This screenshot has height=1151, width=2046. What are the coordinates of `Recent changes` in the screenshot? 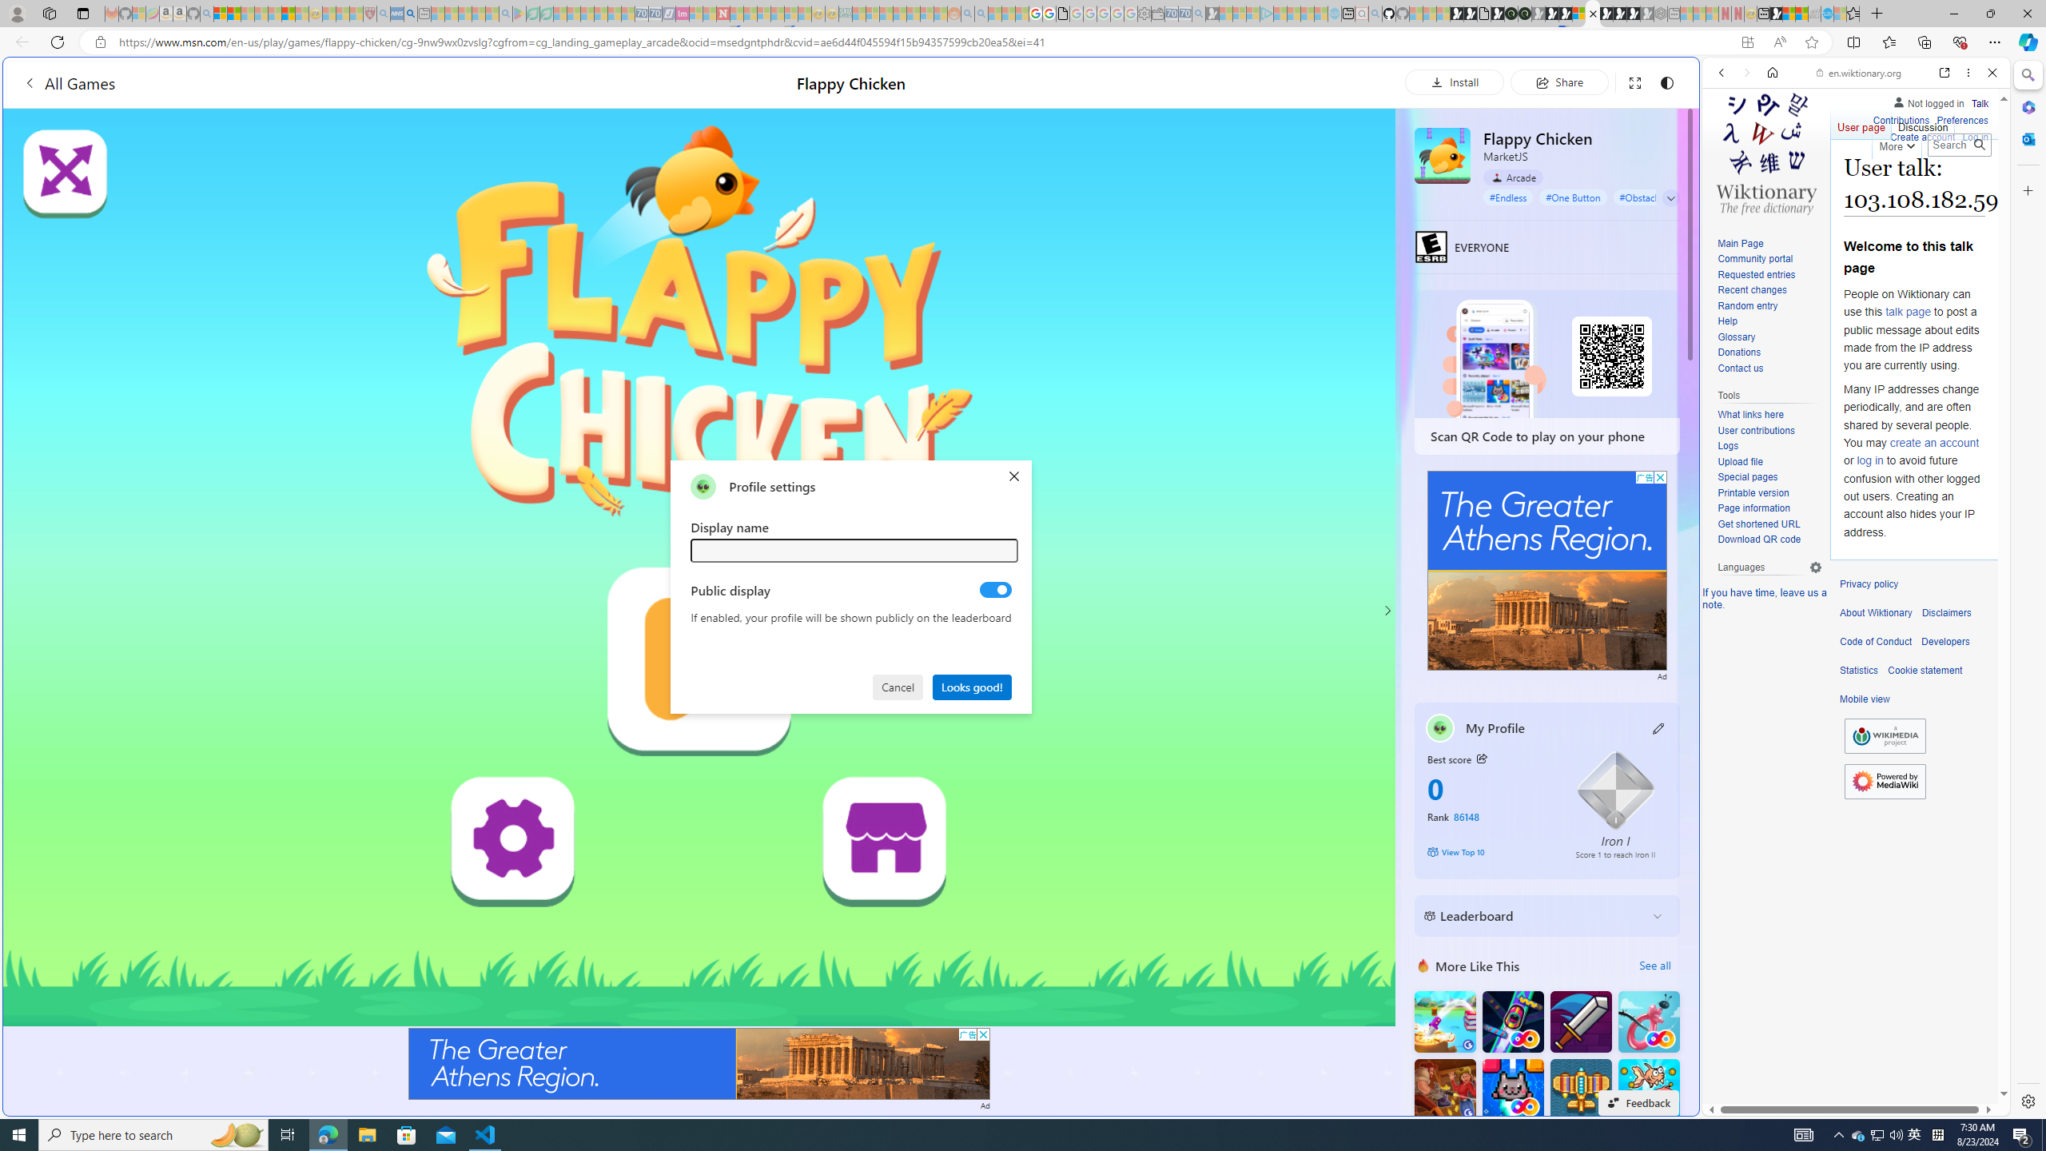 It's located at (1769, 291).